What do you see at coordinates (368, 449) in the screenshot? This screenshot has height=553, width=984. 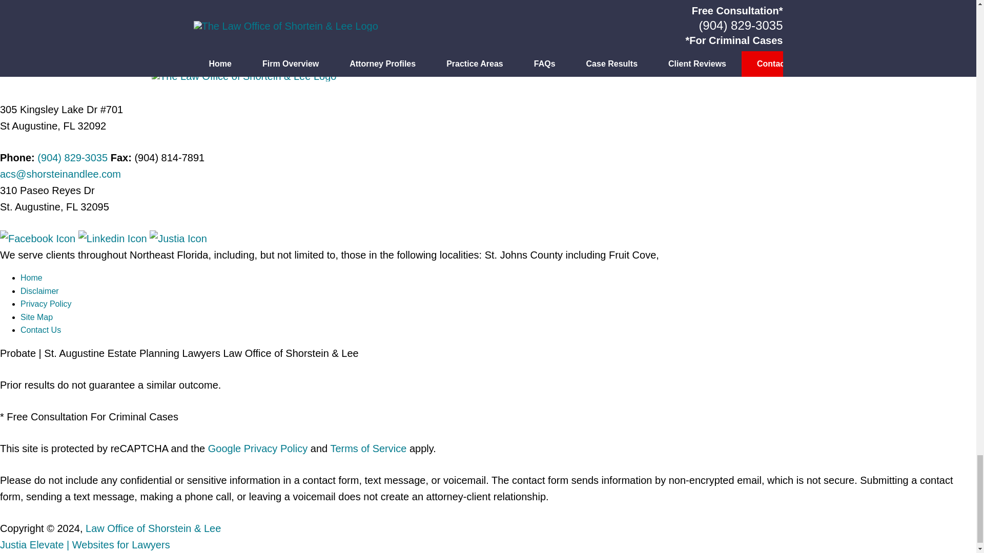 I see `Terms of Service` at bounding box center [368, 449].